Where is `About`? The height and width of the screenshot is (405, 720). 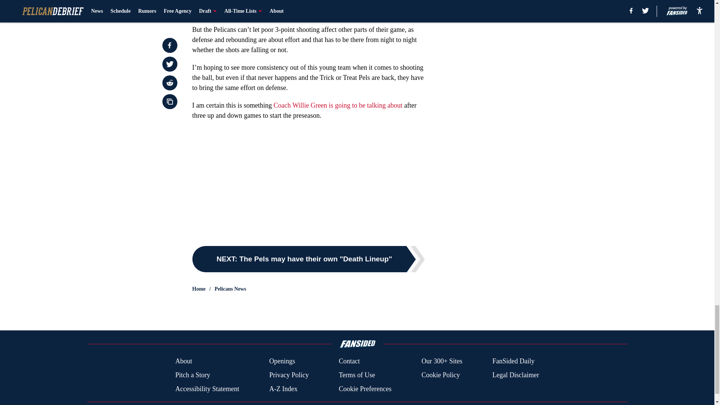
About is located at coordinates (183, 361).